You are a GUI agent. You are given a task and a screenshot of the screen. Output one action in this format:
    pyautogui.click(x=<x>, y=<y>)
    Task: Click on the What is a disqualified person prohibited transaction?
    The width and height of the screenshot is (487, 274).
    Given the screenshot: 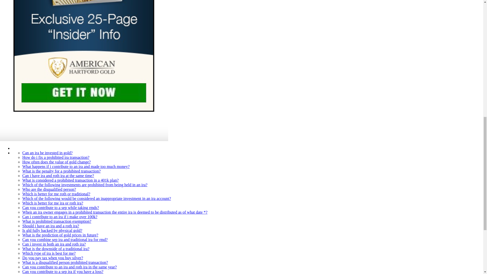 What is the action you would take?
    pyautogui.click(x=65, y=262)
    